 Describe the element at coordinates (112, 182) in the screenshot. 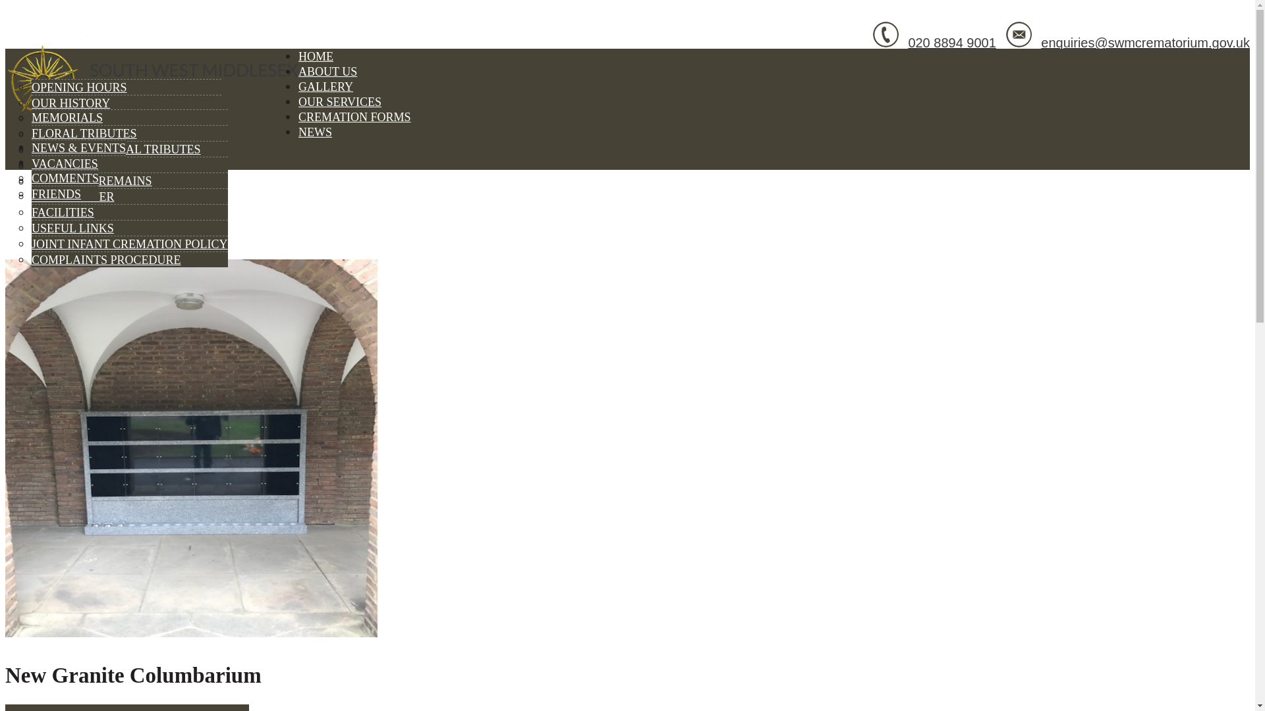

I see `CURRENT BOARD MEMBERS` at that location.